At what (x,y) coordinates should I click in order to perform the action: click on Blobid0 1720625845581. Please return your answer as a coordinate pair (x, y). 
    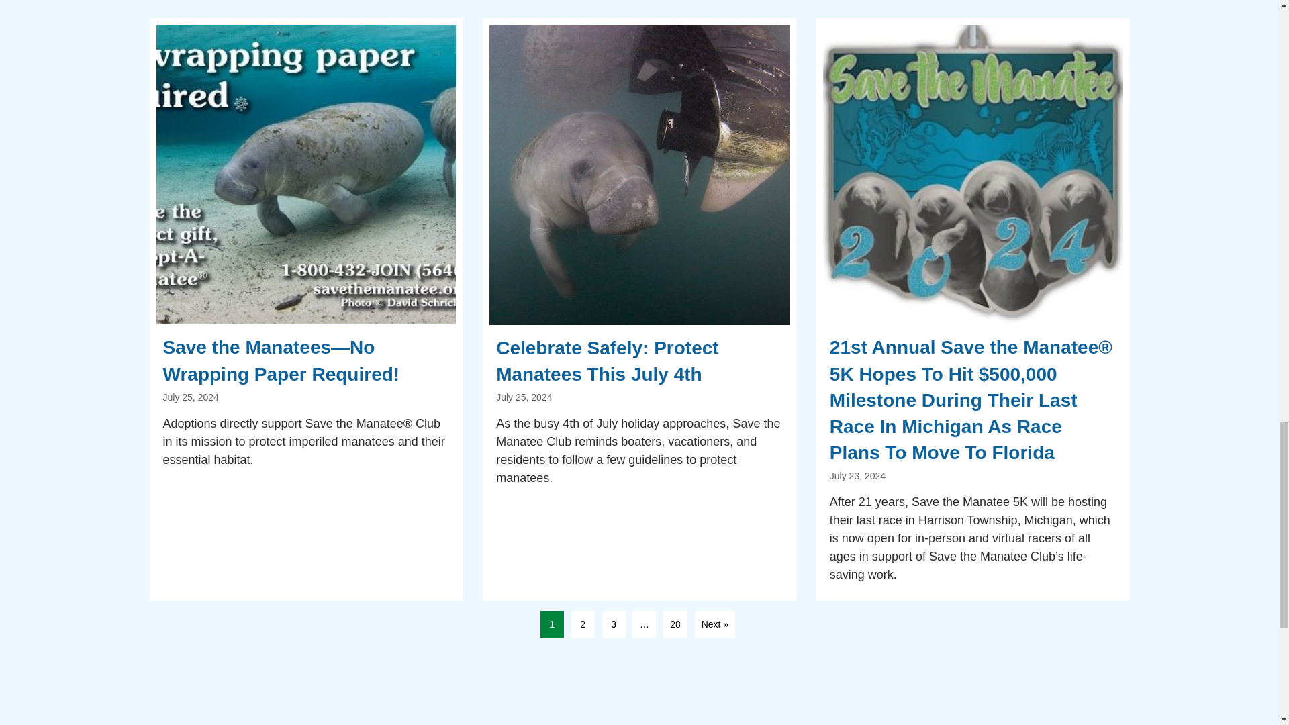
    Looking at the image, I should click on (973, 175).